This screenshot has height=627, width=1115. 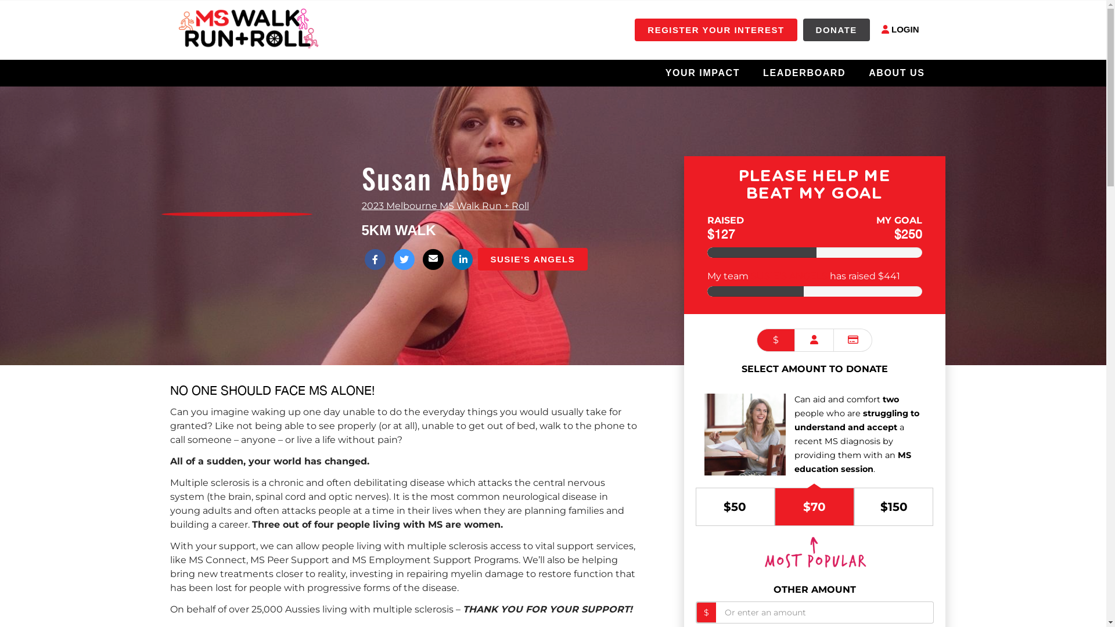 I want to click on DONATE, so click(x=836, y=30).